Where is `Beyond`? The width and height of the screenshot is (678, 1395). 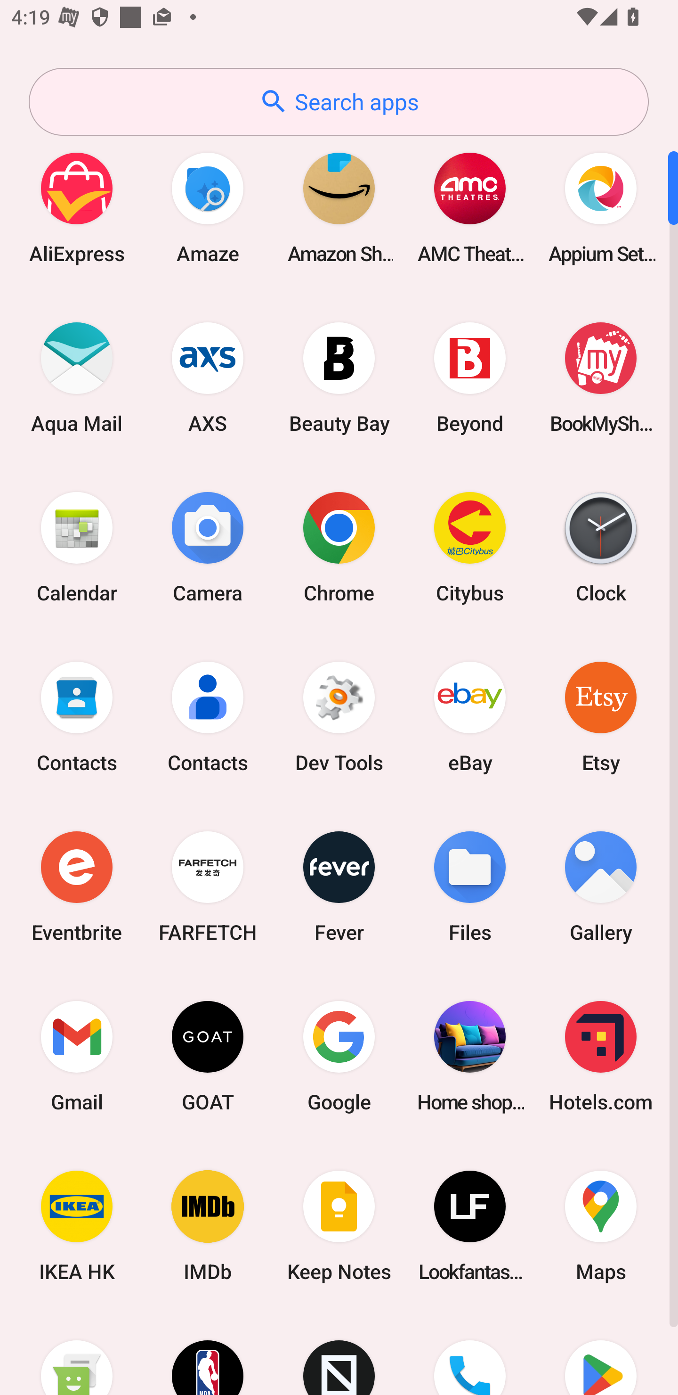 Beyond is located at coordinates (470, 377).